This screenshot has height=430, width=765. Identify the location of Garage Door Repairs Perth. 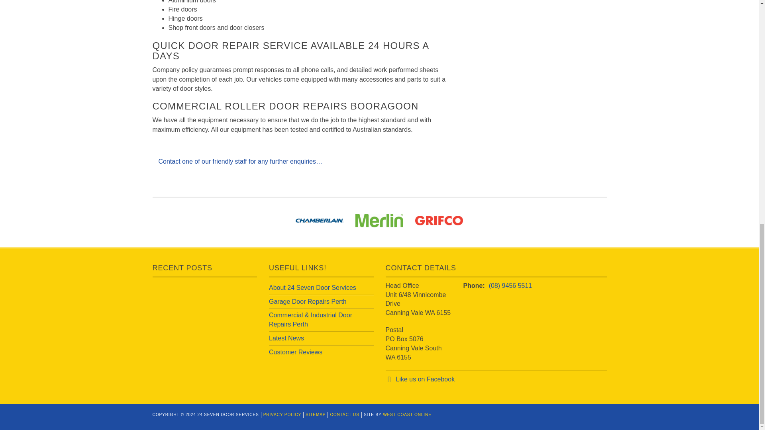
(308, 301).